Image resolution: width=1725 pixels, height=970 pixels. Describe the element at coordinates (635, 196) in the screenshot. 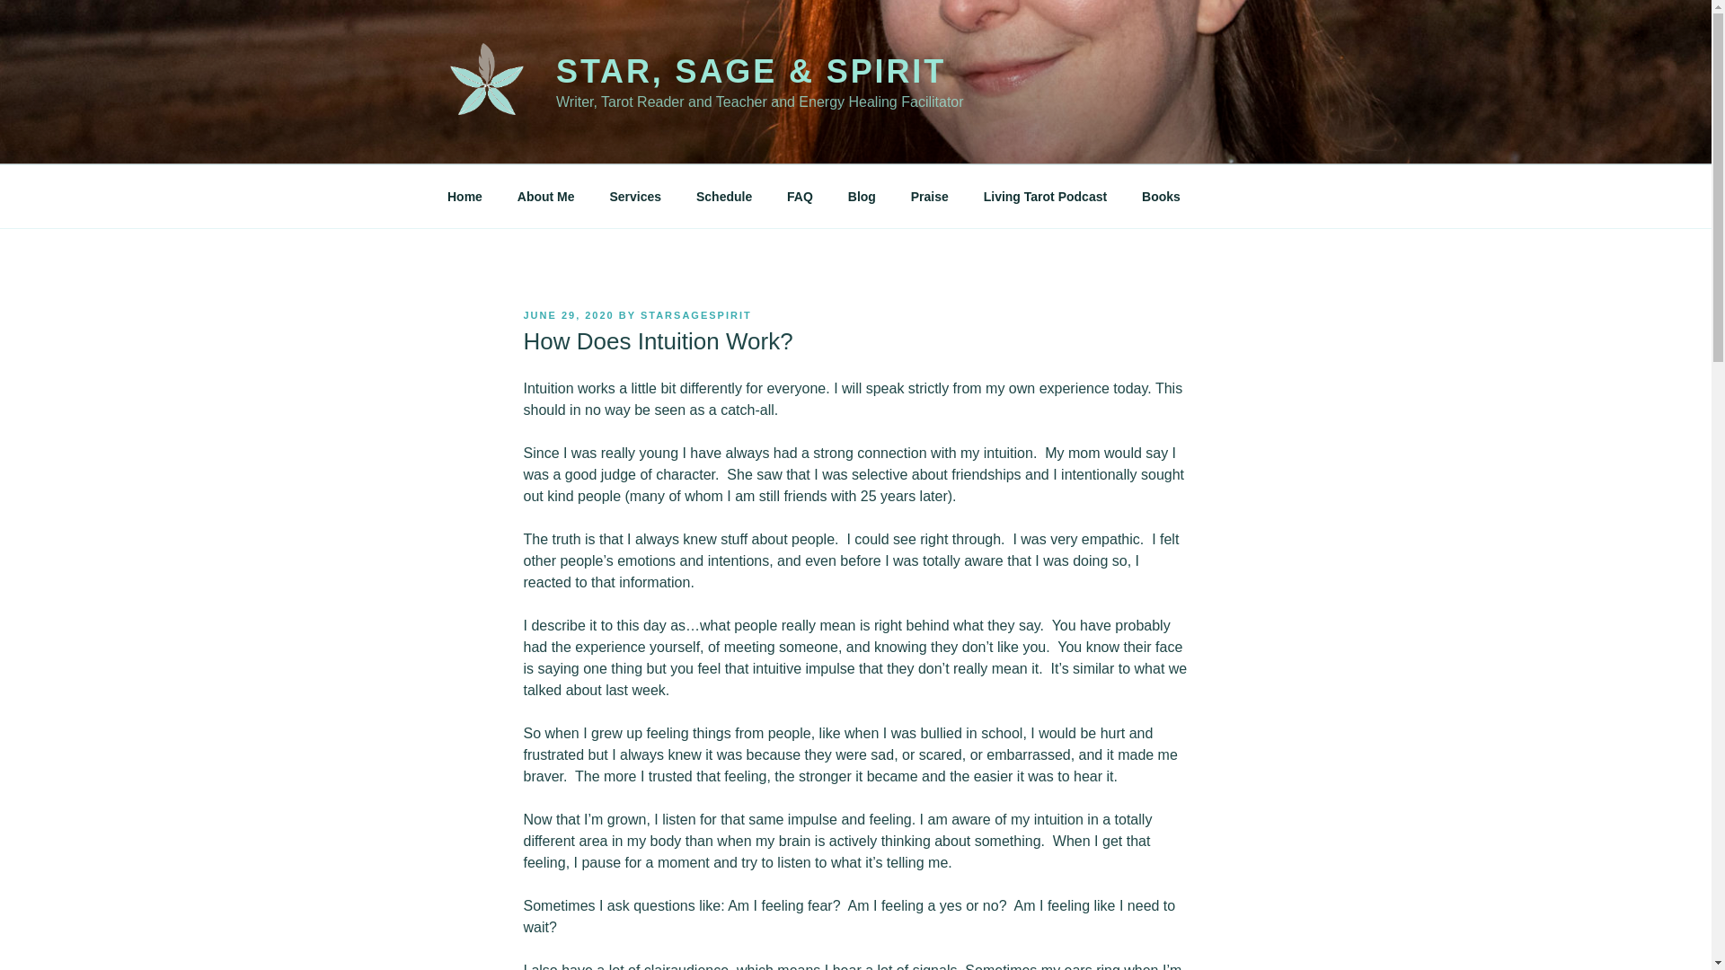

I see `Services` at that location.